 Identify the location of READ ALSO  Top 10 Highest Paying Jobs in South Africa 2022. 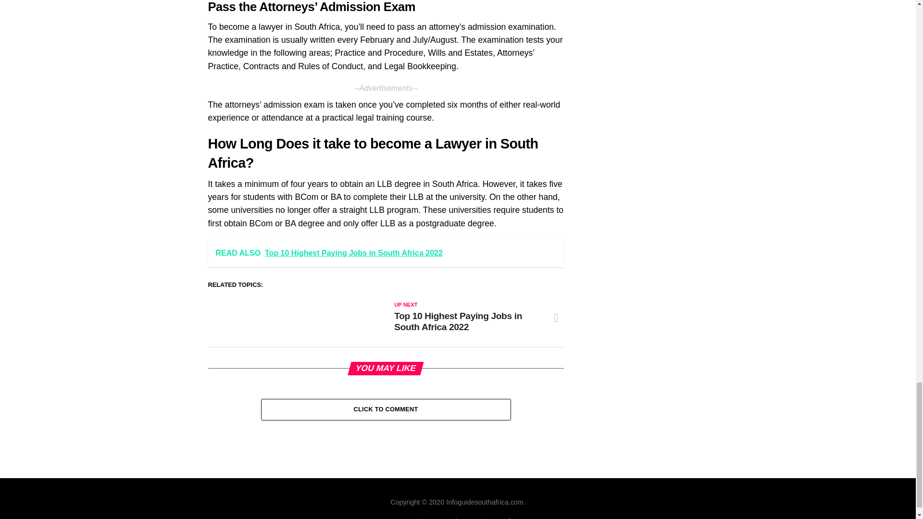
(386, 253).